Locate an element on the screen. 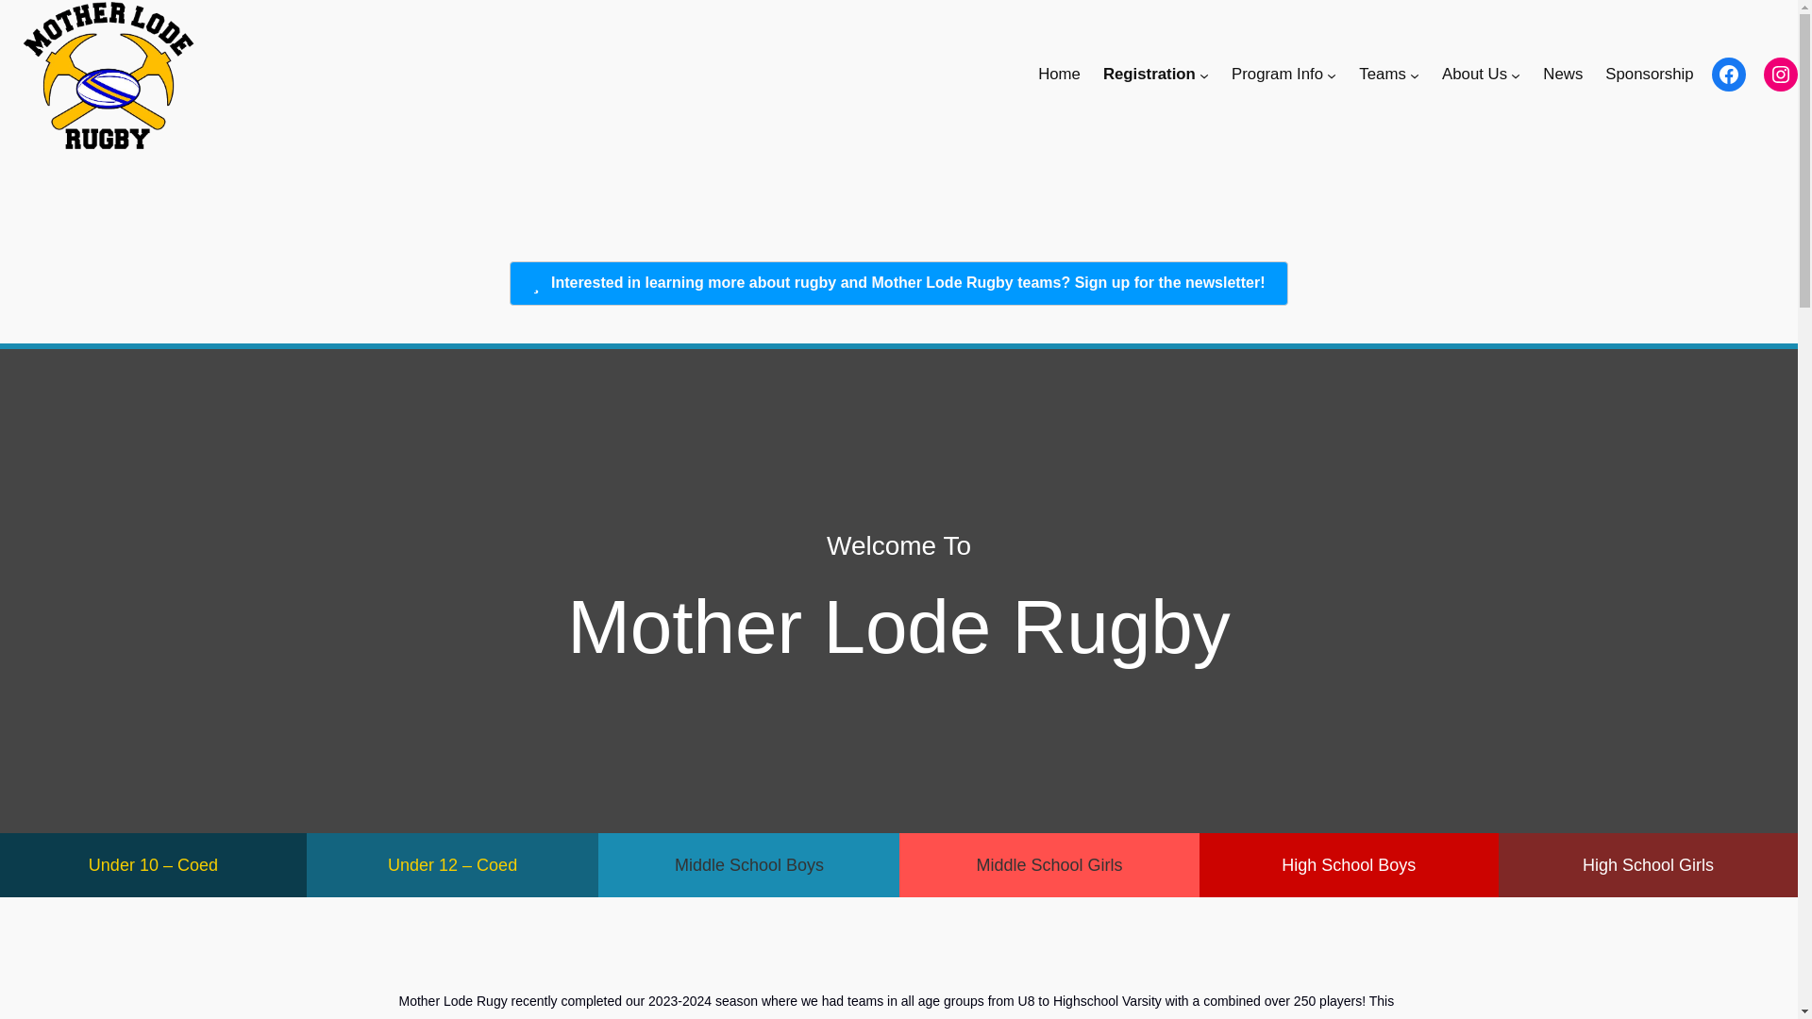  Registration is located at coordinates (1149, 74).